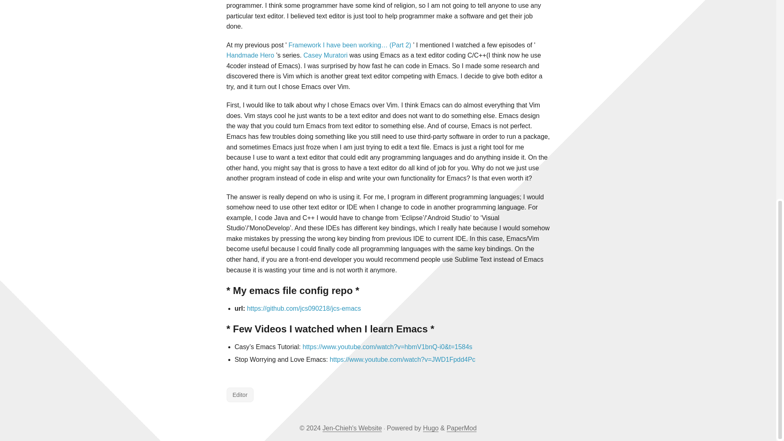 This screenshot has width=784, height=441. What do you see at coordinates (240, 394) in the screenshot?
I see `Editor` at bounding box center [240, 394].